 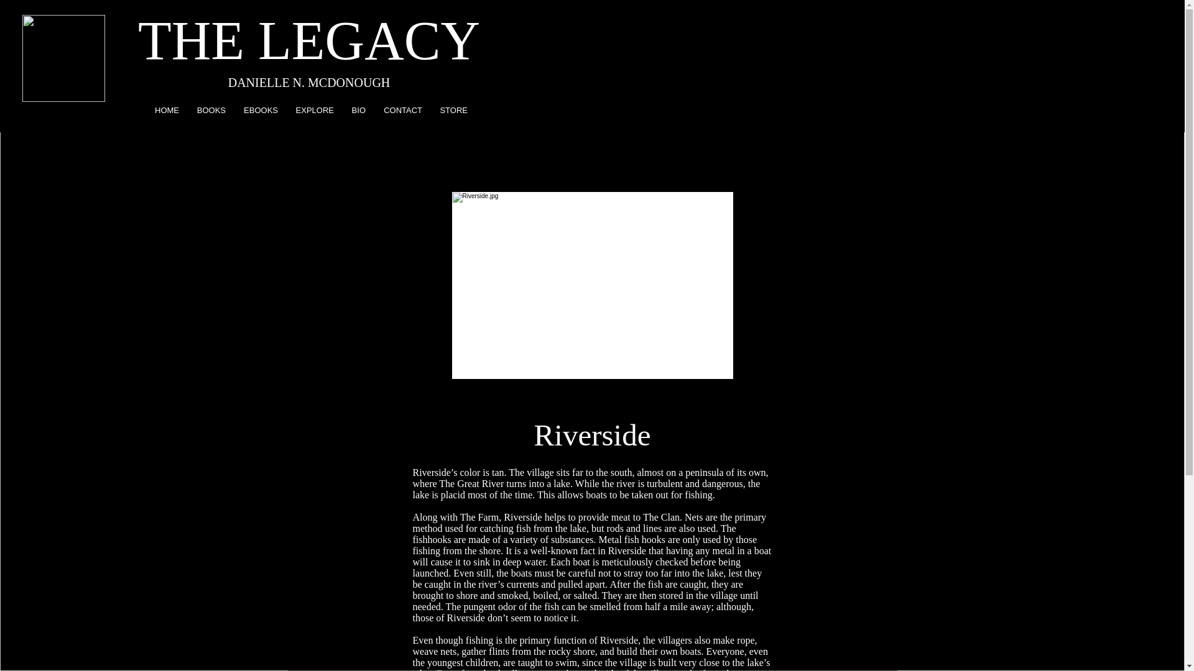 What do you see at coordinates (312, 111) in the screenshot?
I see `EXPLORE` at bounding box center [312, 111].